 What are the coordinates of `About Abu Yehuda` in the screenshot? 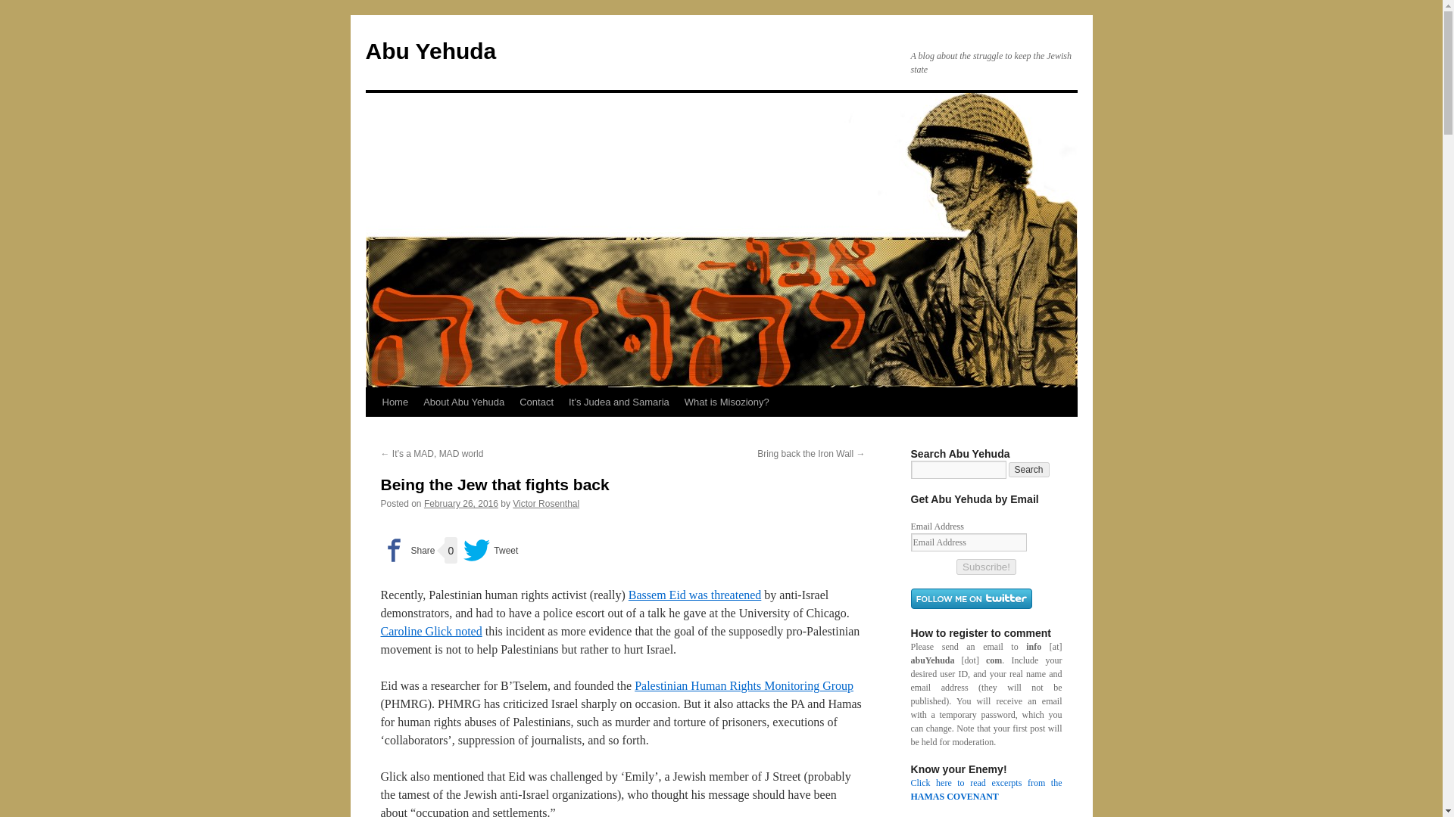 It's located at (463, 402).